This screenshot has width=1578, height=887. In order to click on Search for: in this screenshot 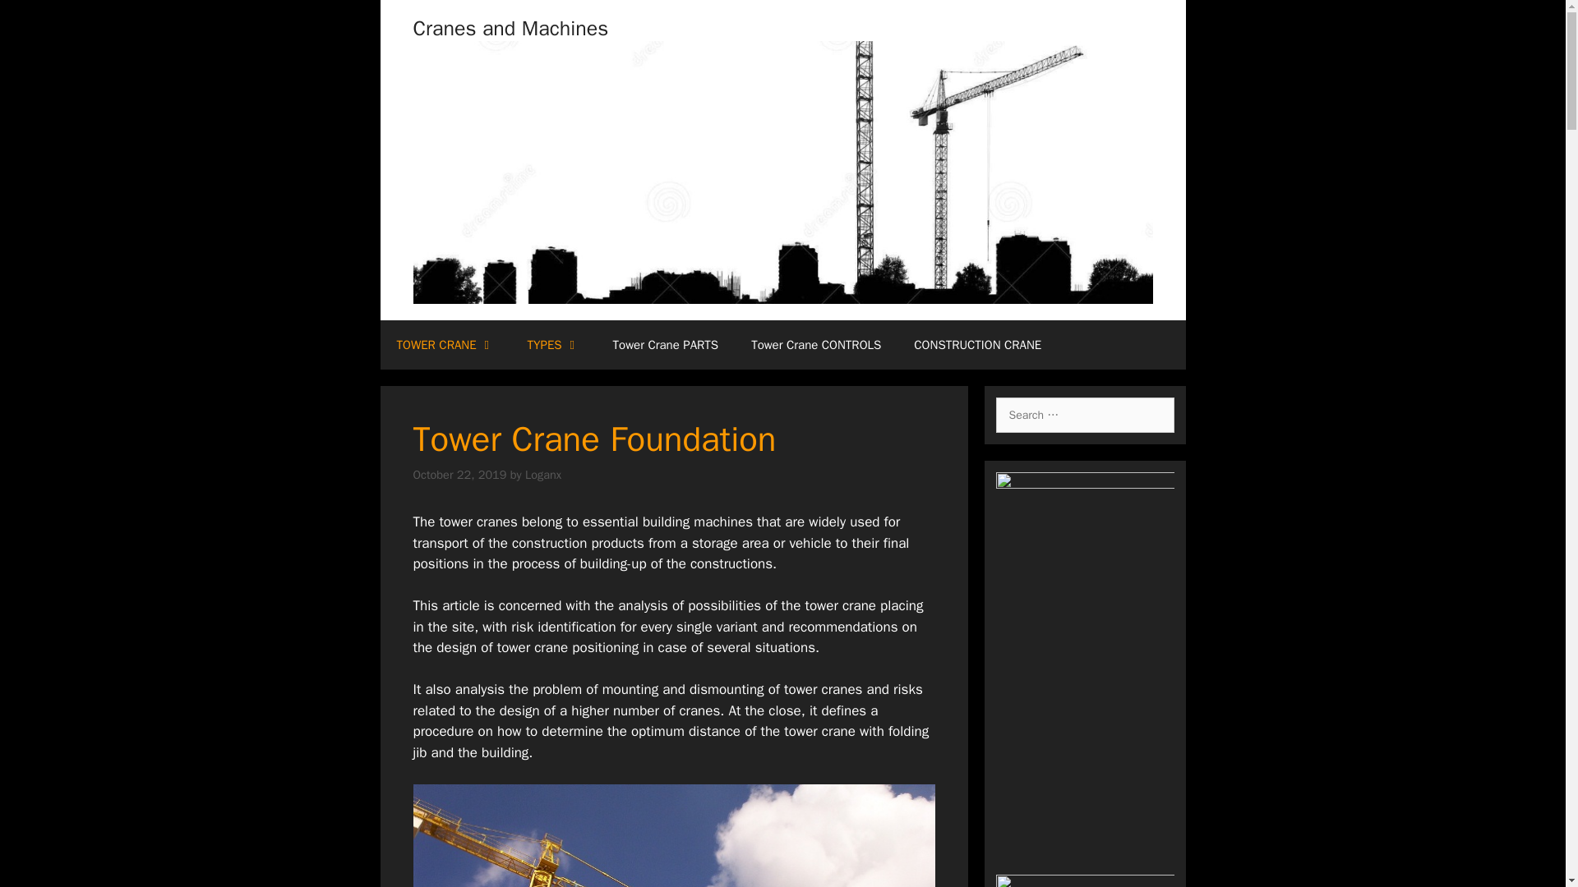, I will do `click(1085, 415)`.